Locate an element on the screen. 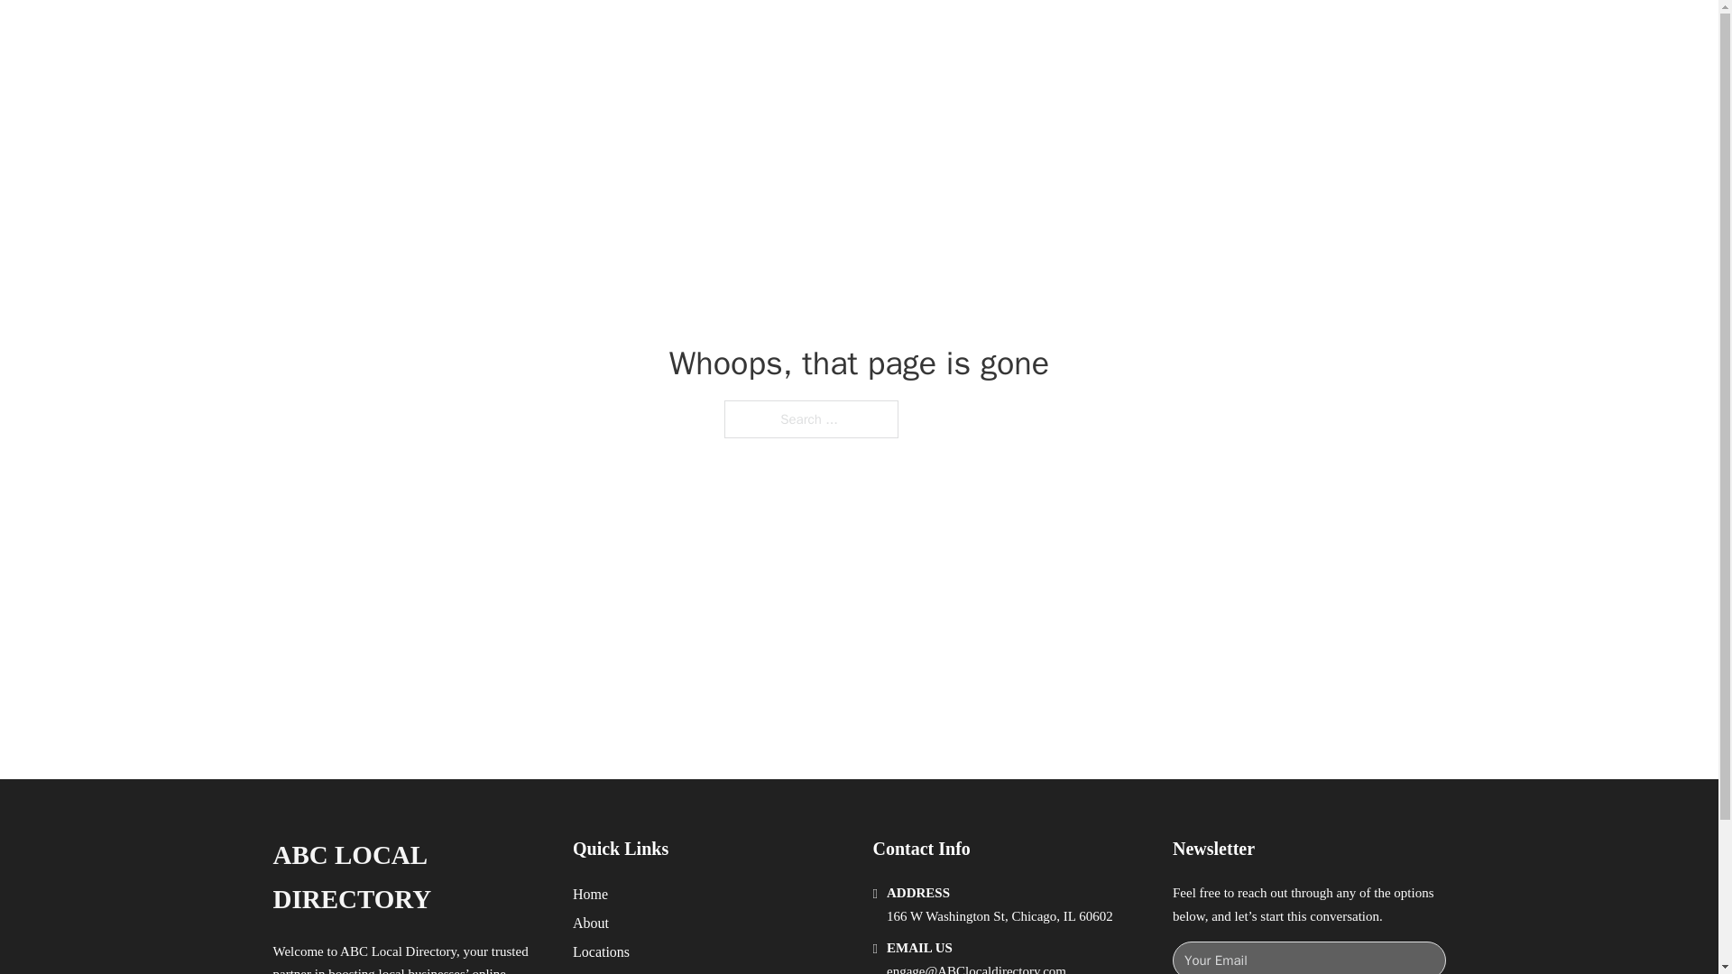  Contact is located at coordinates (595, 971).